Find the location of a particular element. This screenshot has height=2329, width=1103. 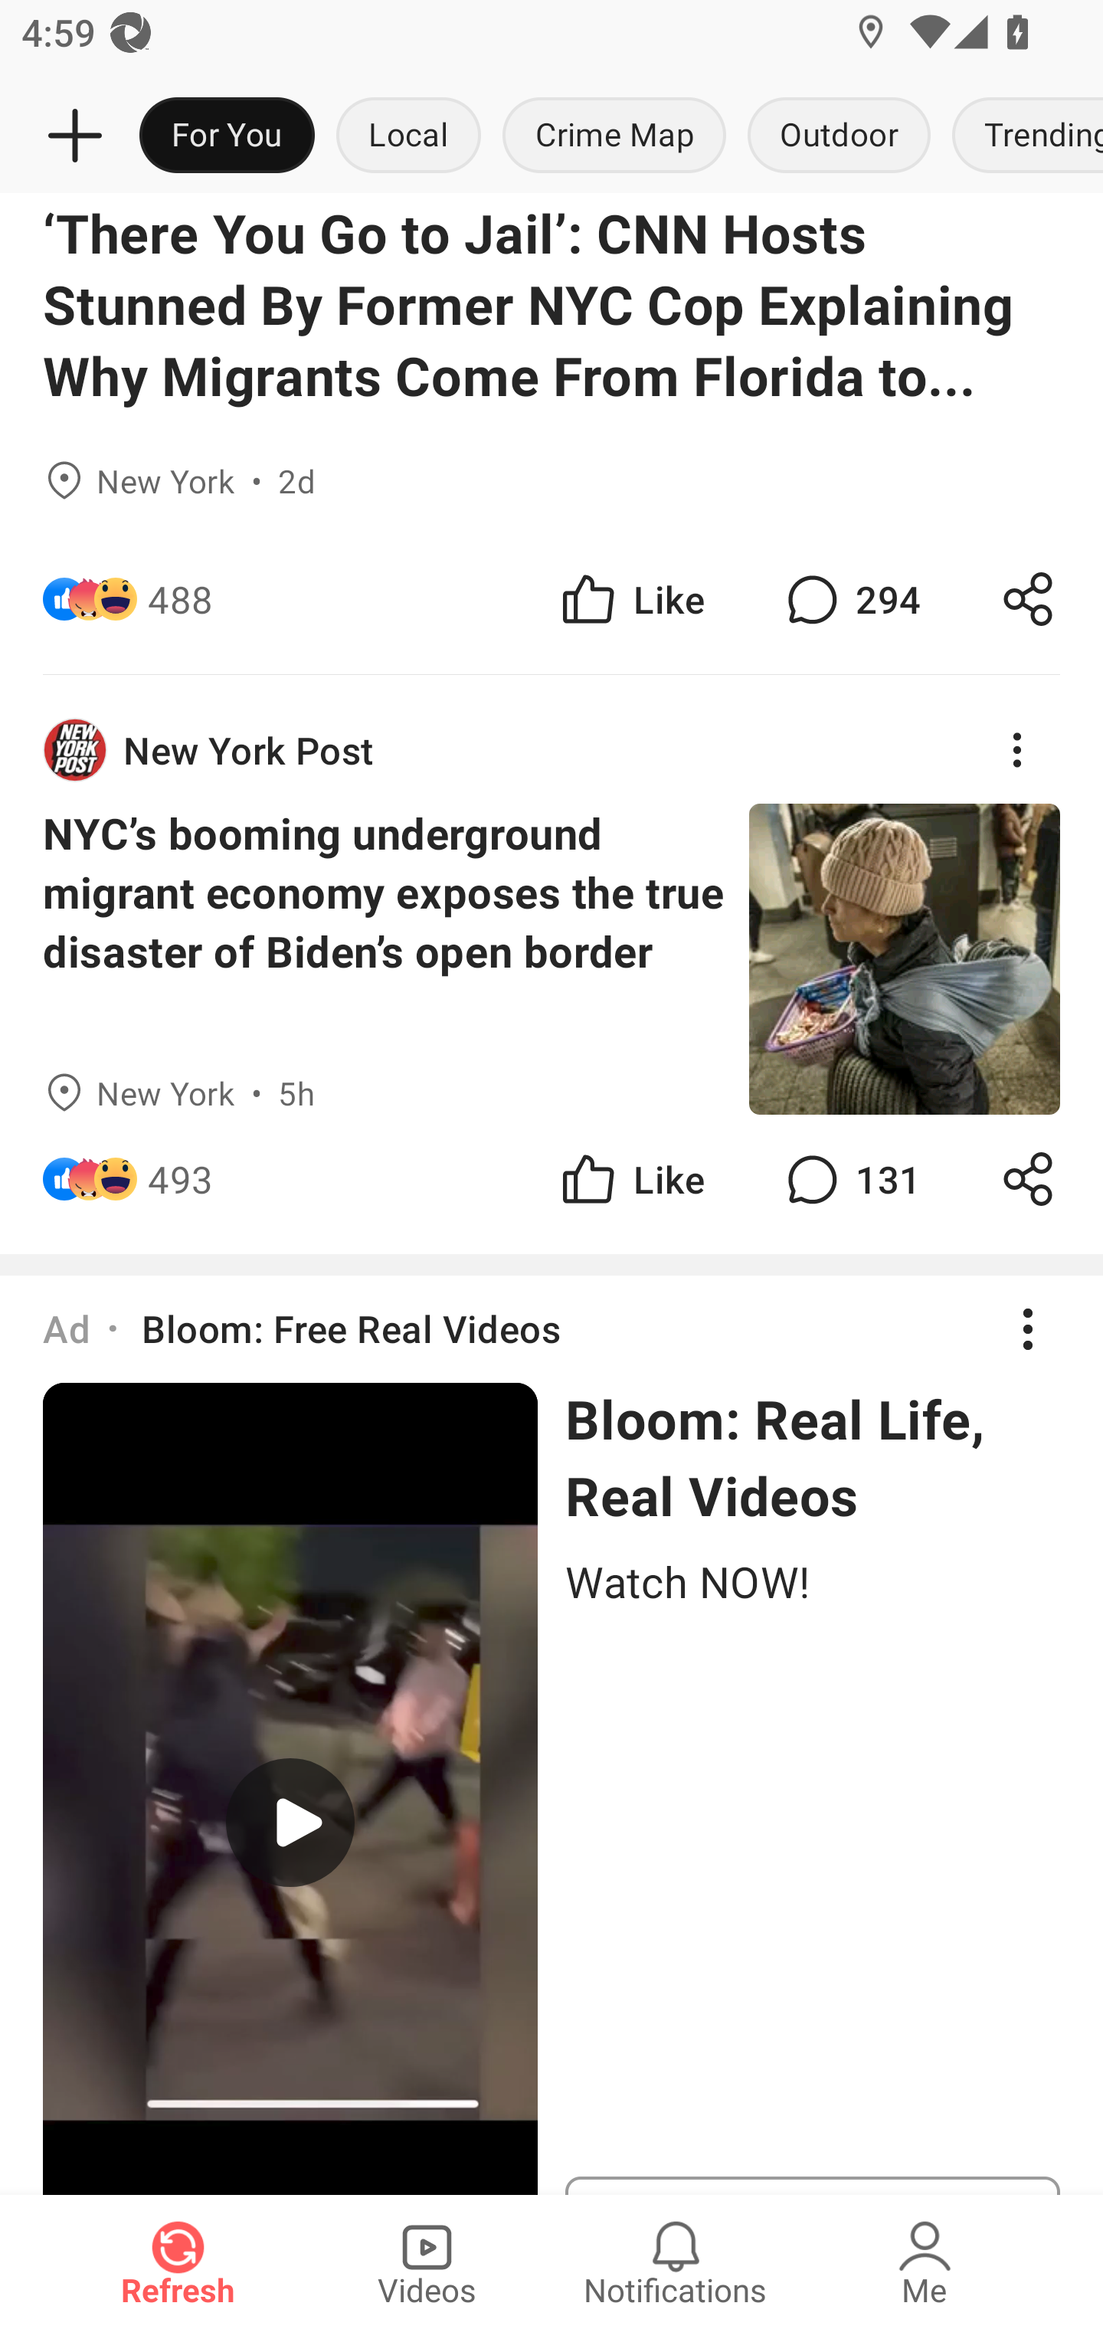

493 is located at coordinates (181, 1180).